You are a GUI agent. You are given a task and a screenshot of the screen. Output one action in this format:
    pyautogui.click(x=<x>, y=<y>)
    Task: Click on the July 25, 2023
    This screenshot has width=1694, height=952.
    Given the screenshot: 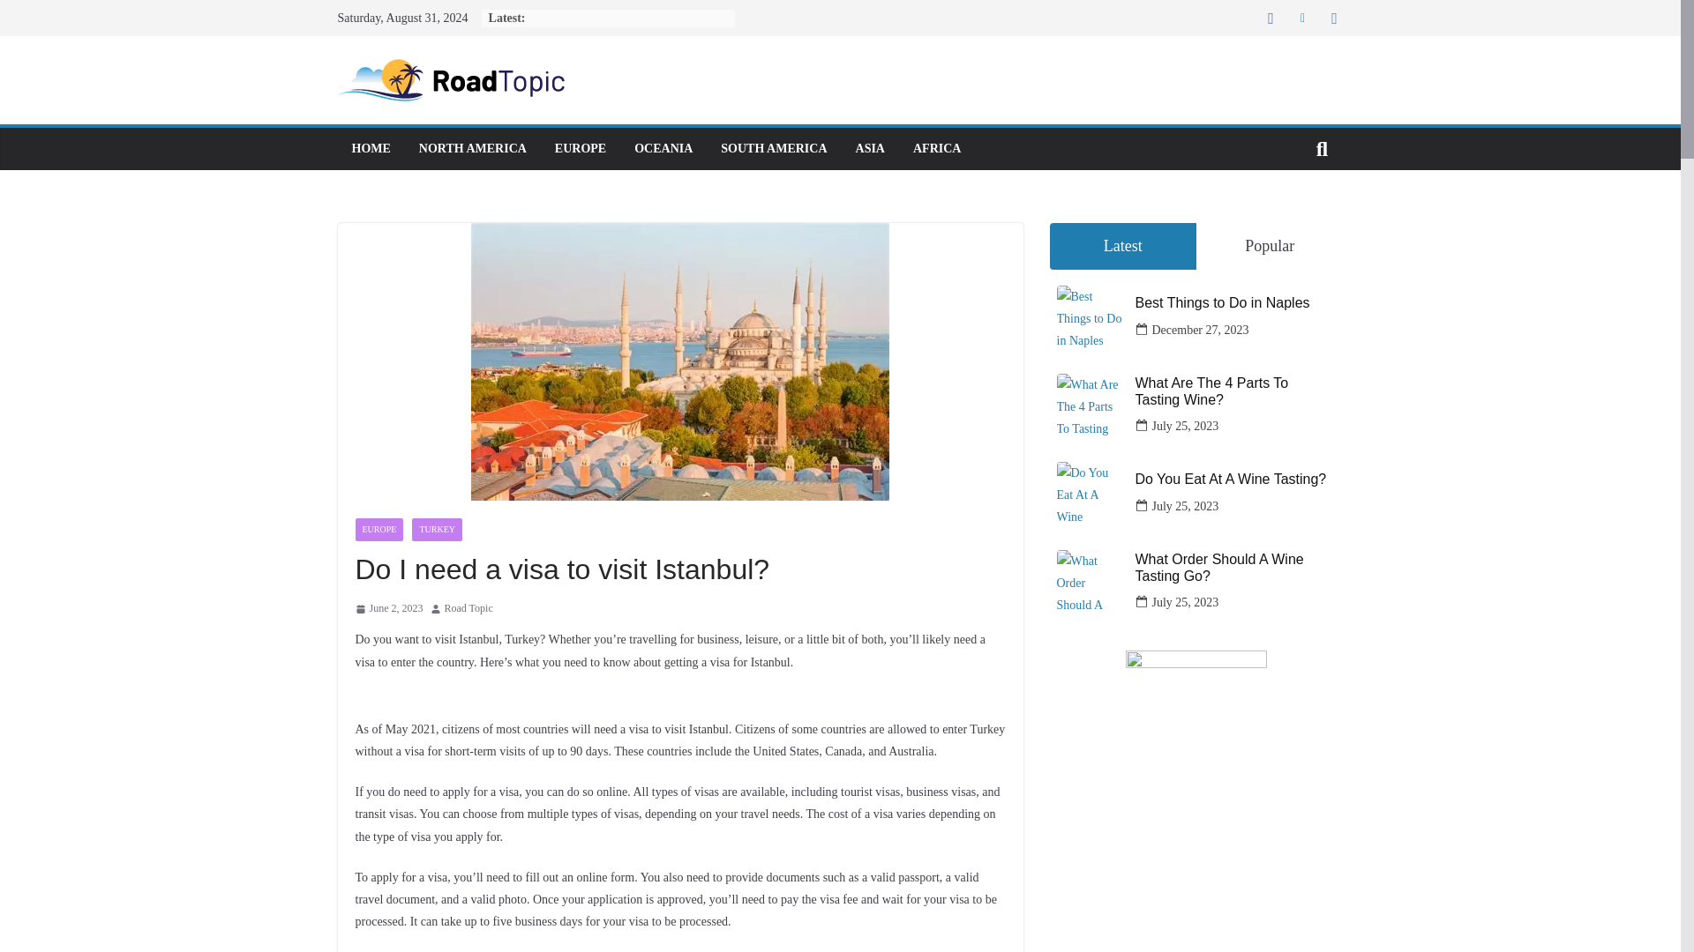 What is the action you would take?
    pyautogui.click(x=1186, y=425)
    